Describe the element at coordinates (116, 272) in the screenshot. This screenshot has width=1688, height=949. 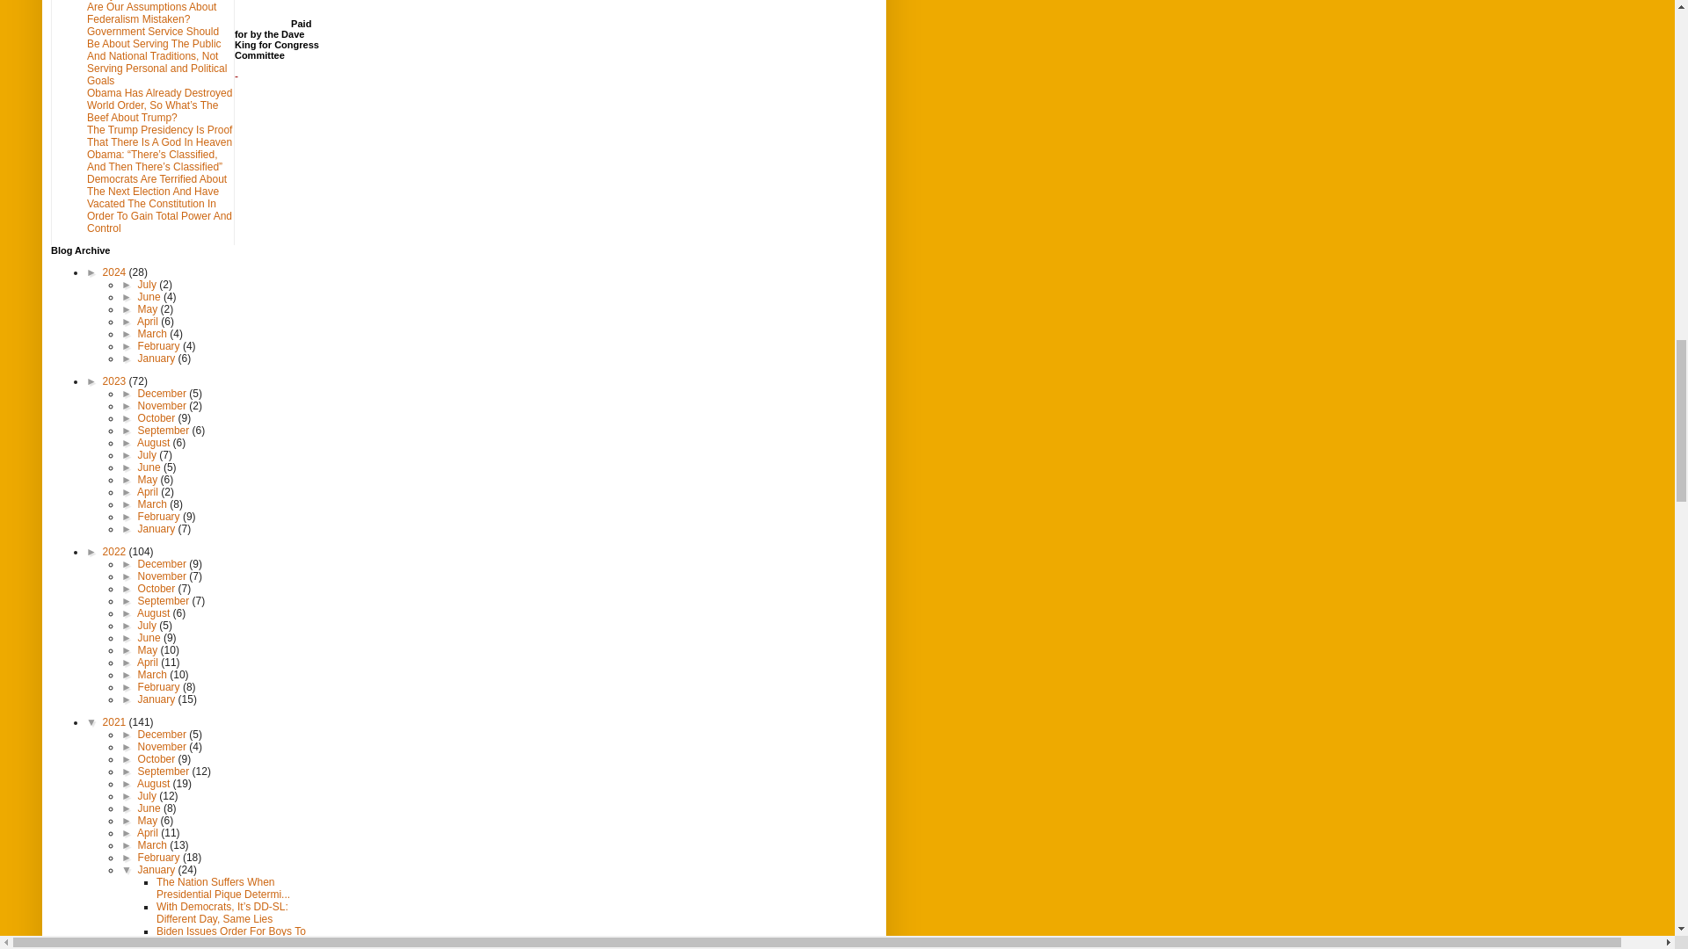
I see `2024` at that location.